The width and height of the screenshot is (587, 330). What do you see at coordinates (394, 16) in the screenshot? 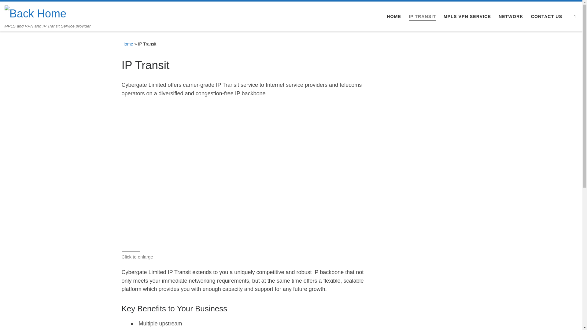
I see `HOME` at bounding box center [394, 16].